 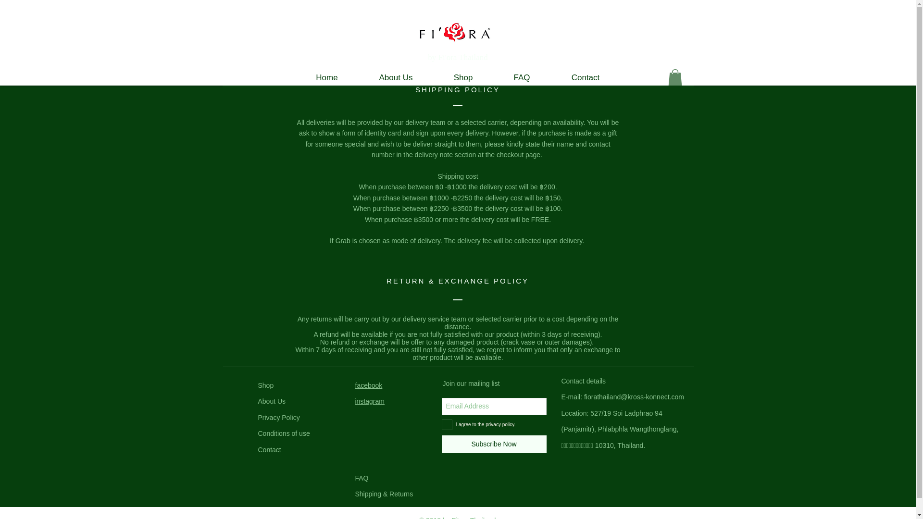 I want to click on facebook, so click(x=368, y=385).